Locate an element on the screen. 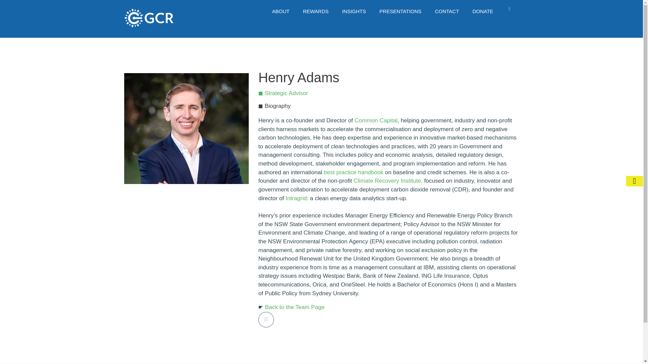 This screenshot has width=648, height=364. INSIGHTS is located at coordinates (354, 11).